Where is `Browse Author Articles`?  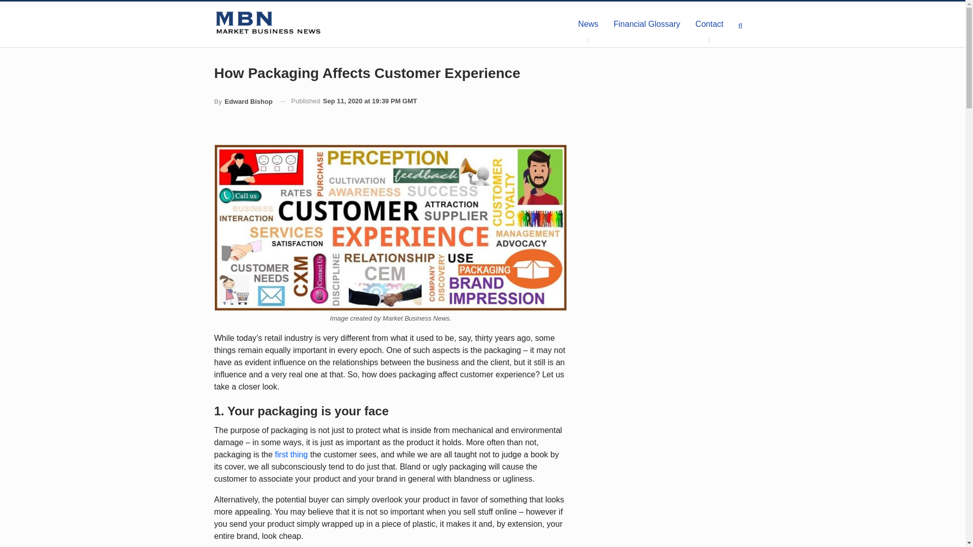 Browse Author Articles is located at coordinates (243, 101).